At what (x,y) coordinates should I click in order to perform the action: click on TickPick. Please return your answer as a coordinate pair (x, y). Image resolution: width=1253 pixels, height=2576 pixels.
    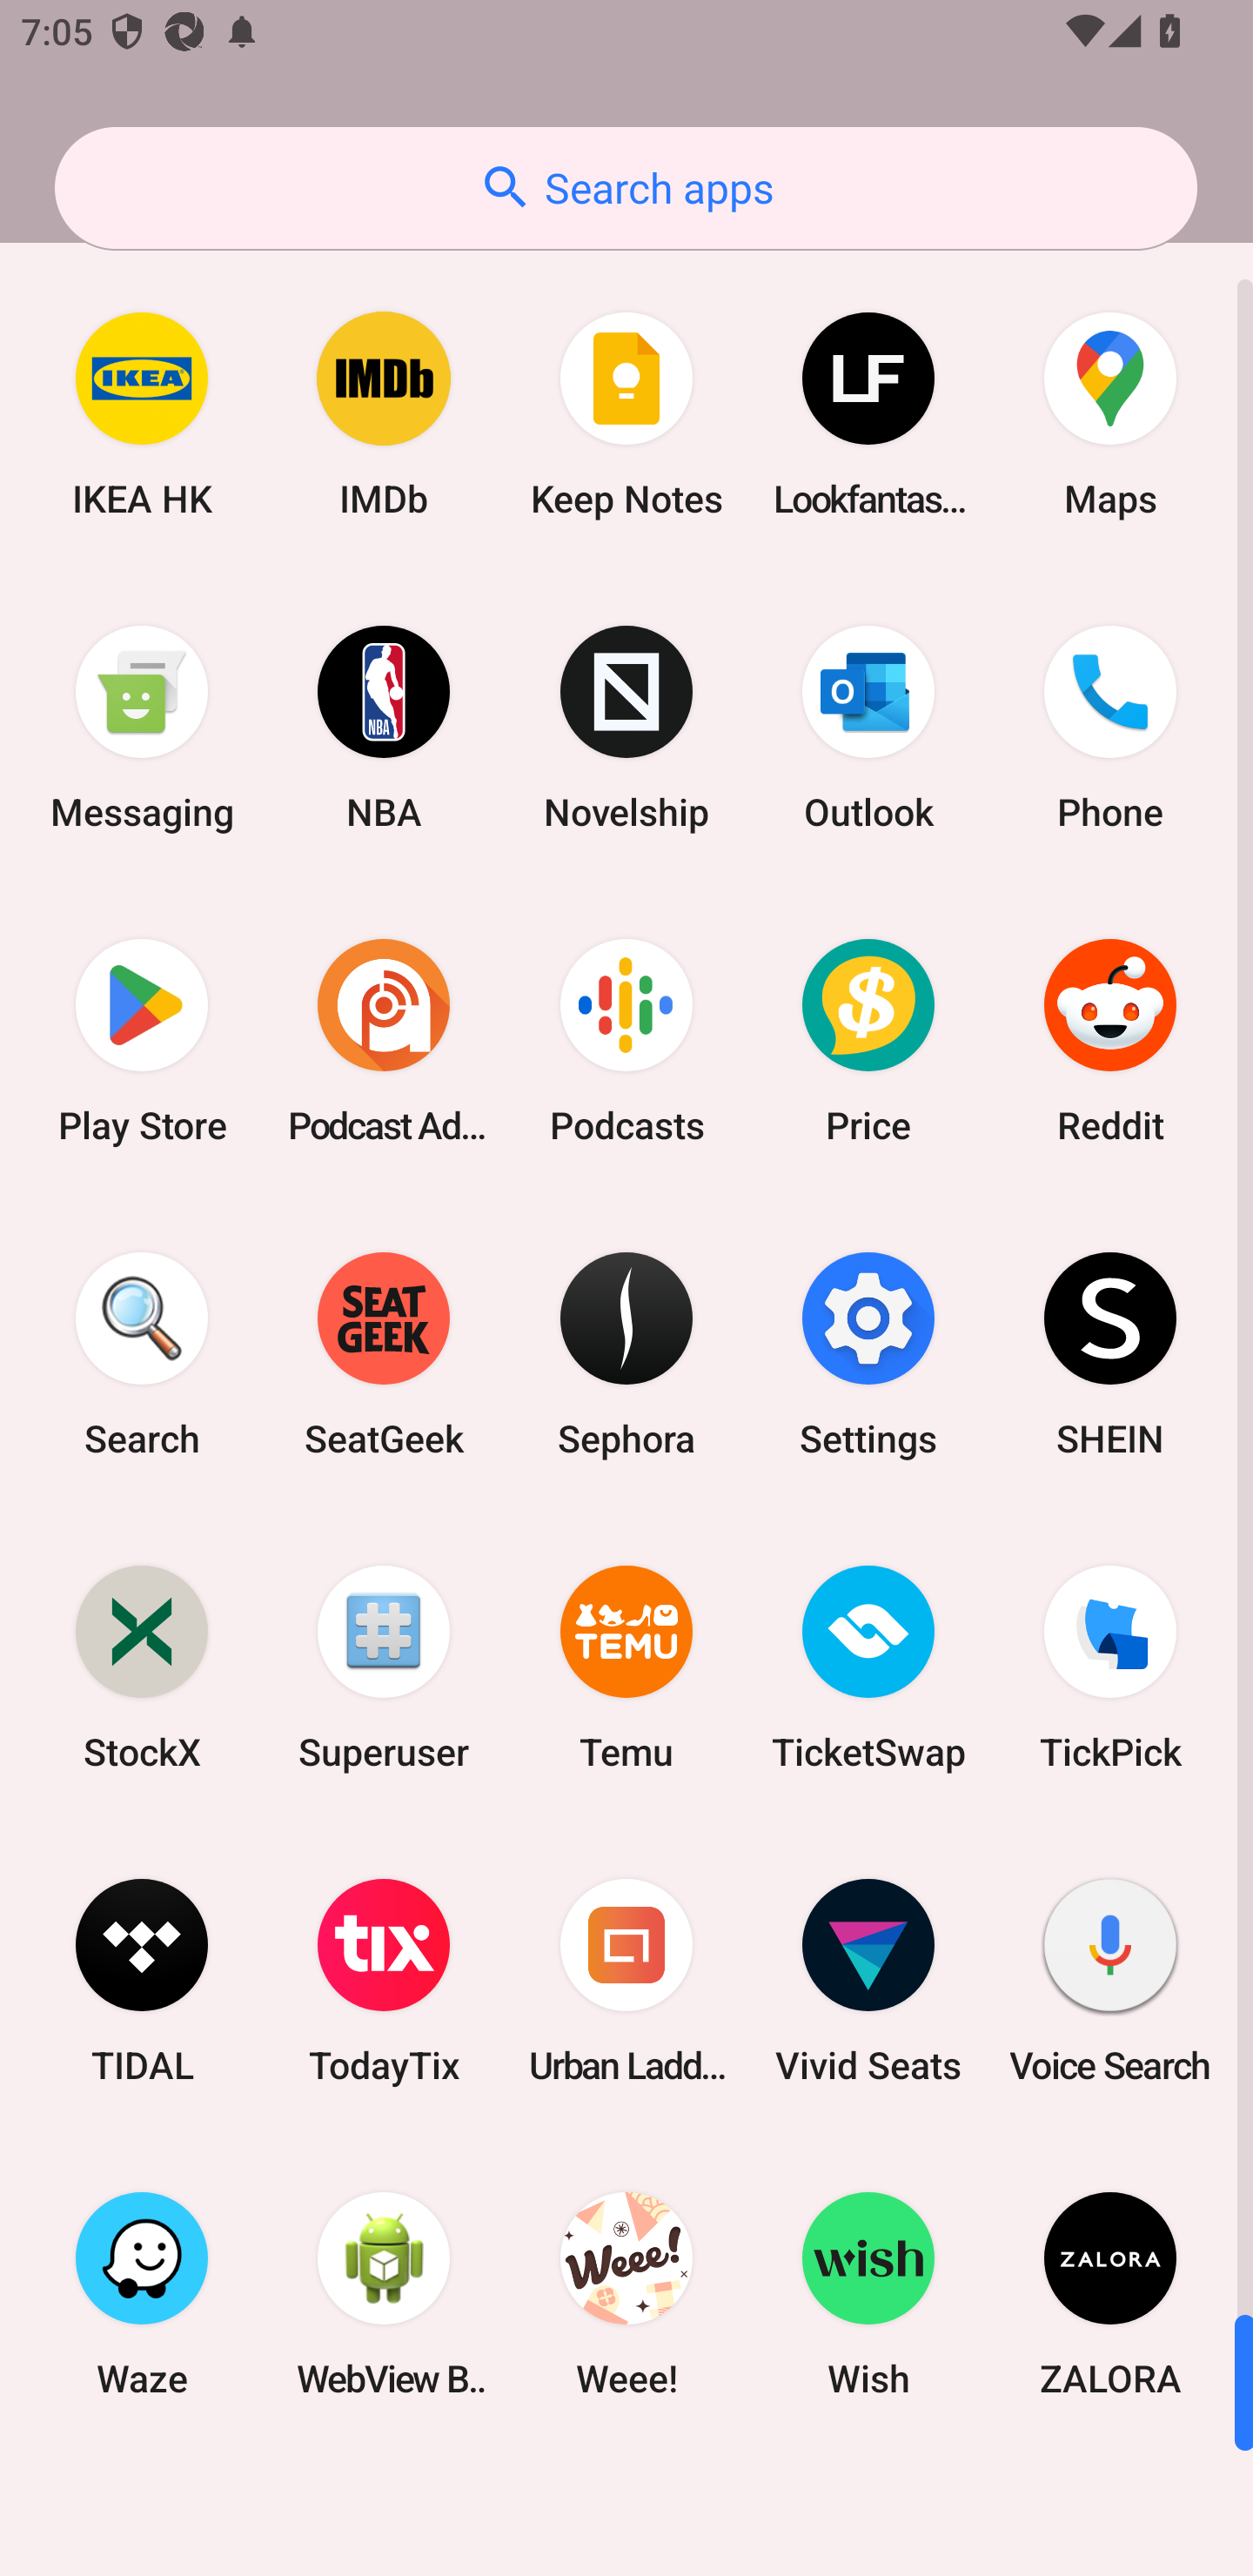
    Looking at the image, I should click on (1110, 1666).